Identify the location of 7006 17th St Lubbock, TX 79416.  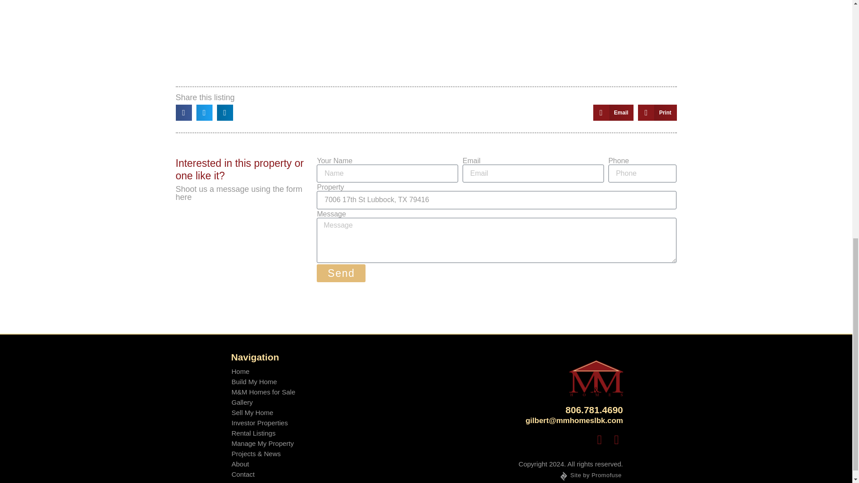
(497, 199).